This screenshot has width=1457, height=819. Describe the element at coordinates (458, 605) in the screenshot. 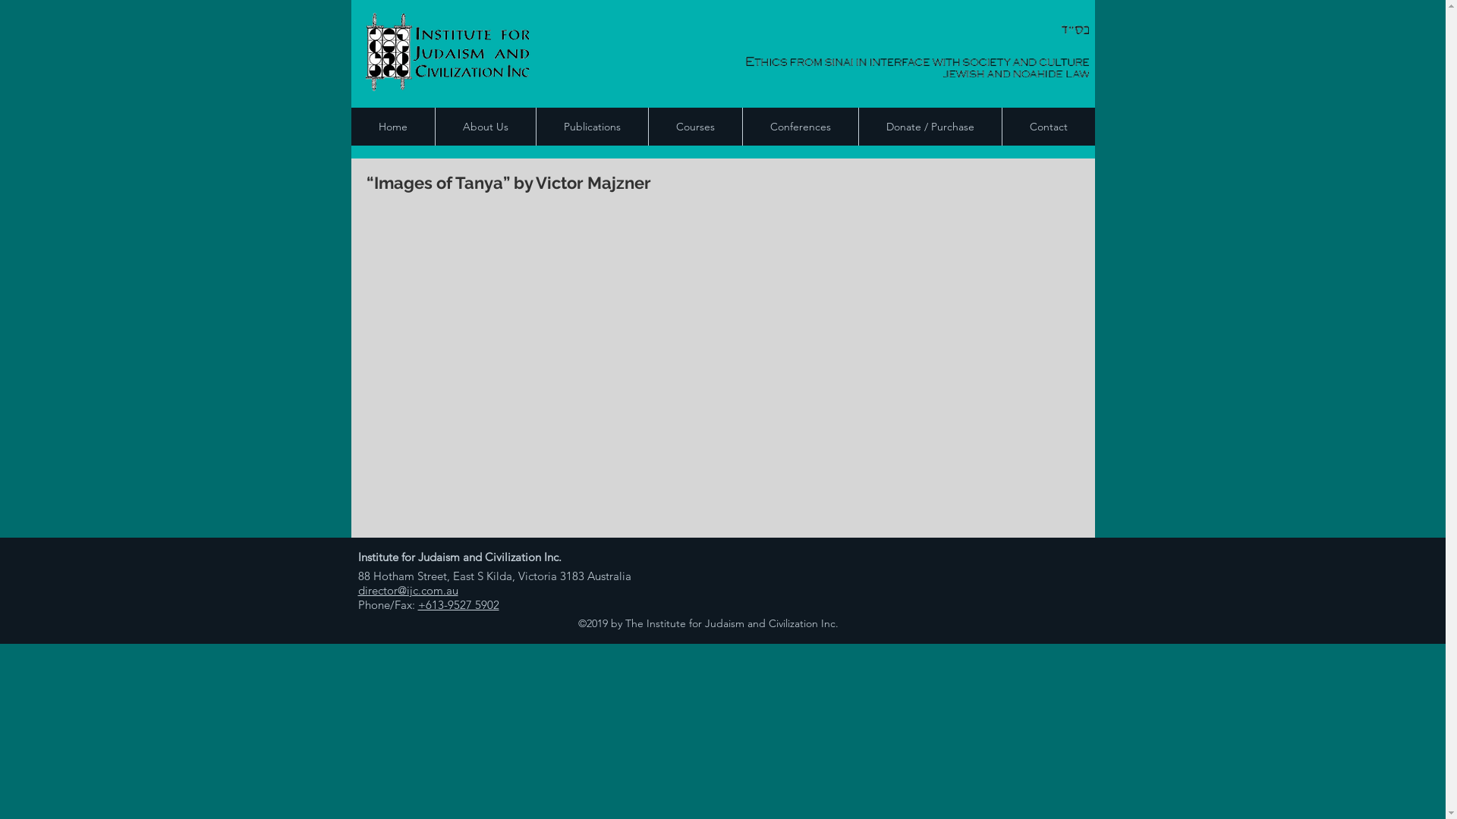

I see `+613-9527 5902` at that location.